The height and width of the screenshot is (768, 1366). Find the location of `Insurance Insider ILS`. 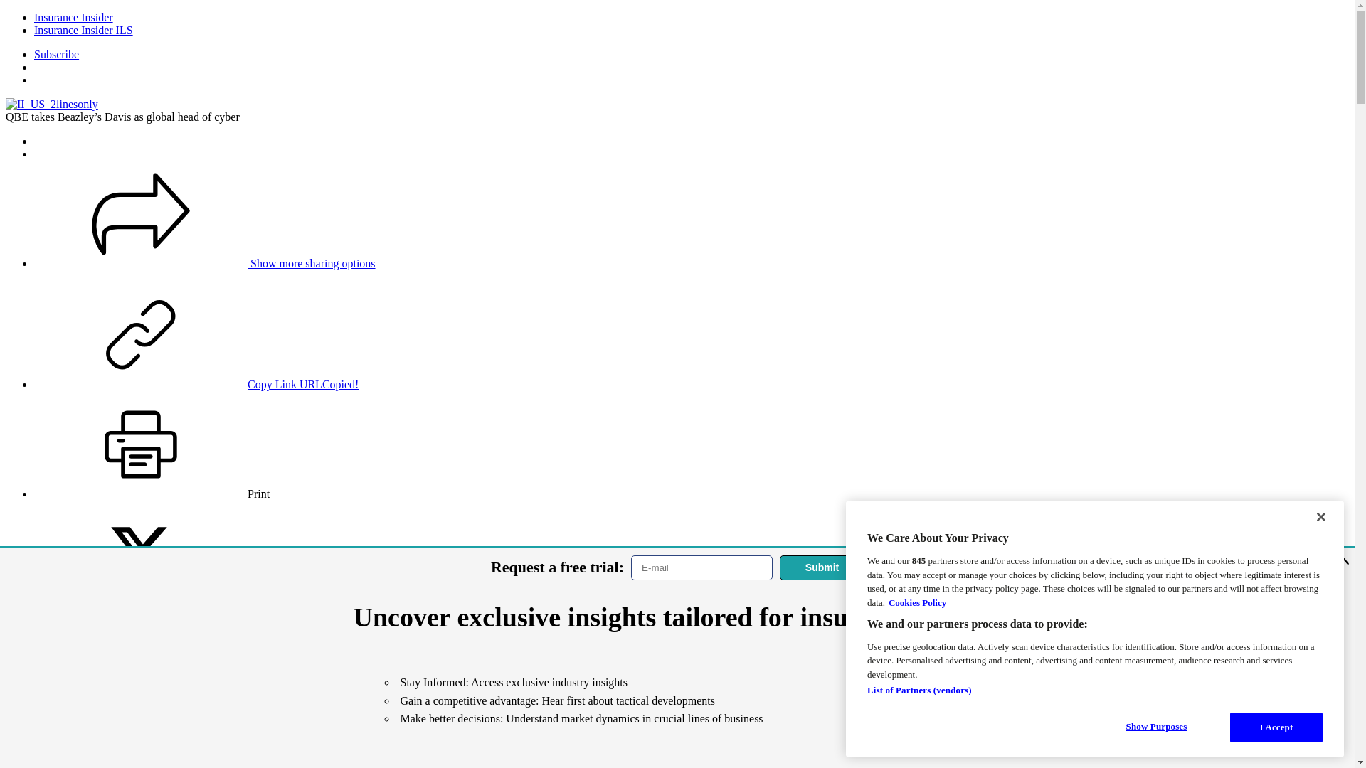

Insurance Insider ILS is located at coordinates (83, 30).